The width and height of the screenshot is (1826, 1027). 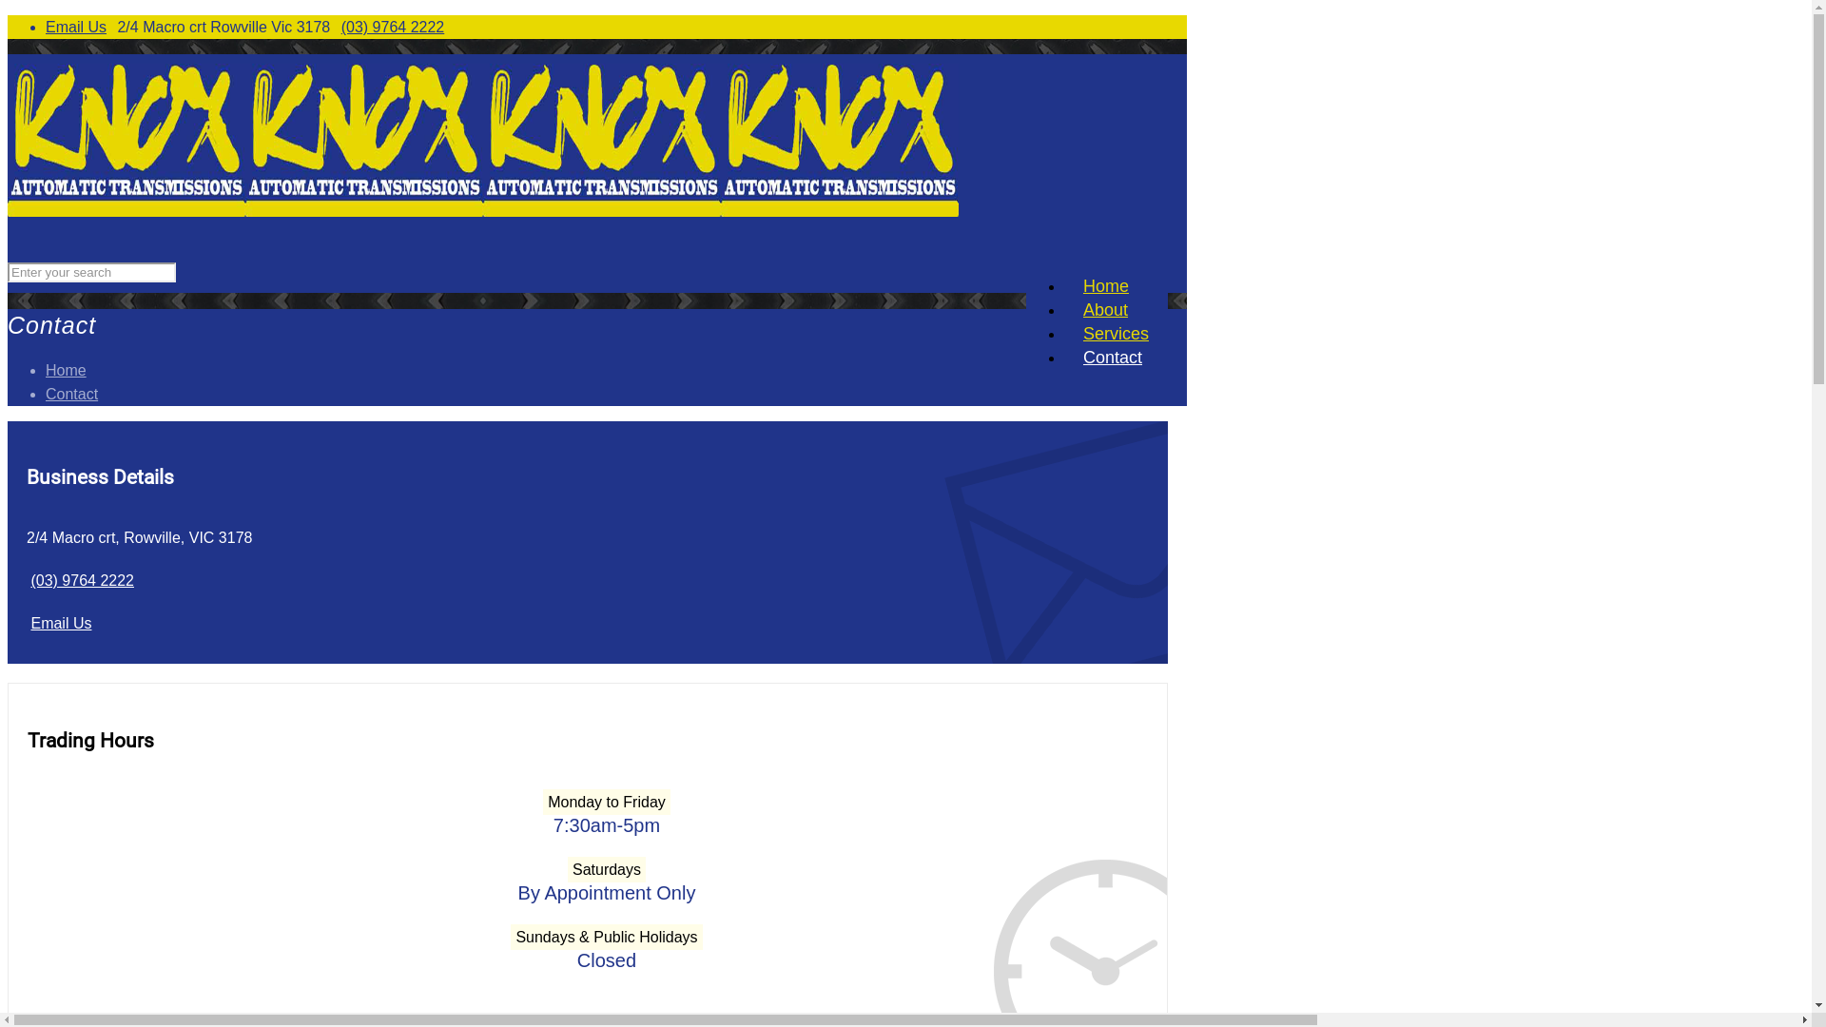 I want to click on Home, so click(x=67, y=369).